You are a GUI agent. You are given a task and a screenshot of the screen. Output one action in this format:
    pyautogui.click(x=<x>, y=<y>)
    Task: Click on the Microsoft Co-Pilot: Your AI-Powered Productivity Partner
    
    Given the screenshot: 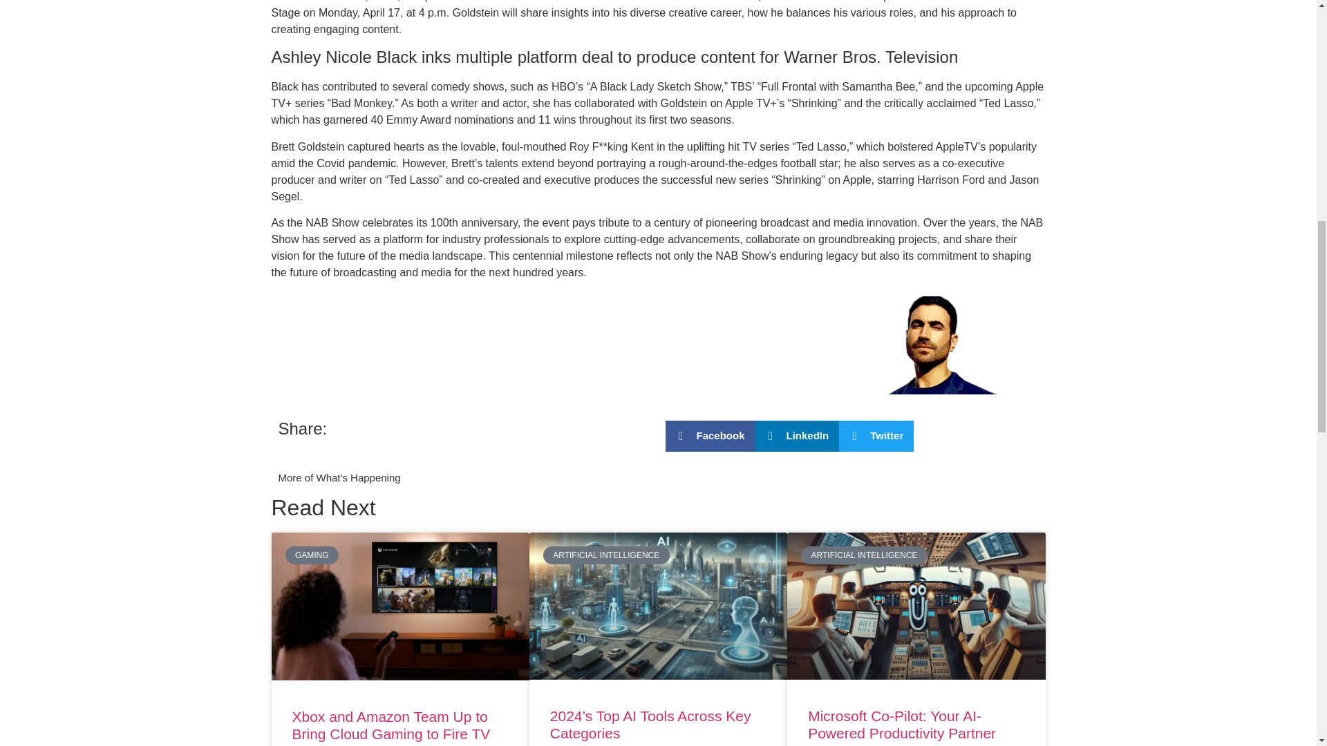 What is the action you would take?
    pyautogui.click(x=902, y=724)
    